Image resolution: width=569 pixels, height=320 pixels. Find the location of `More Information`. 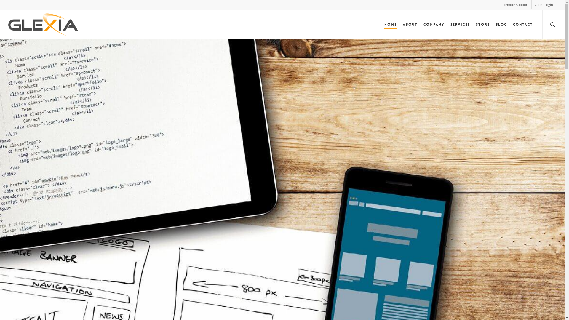

More Information is located at coordinates (324, 208).